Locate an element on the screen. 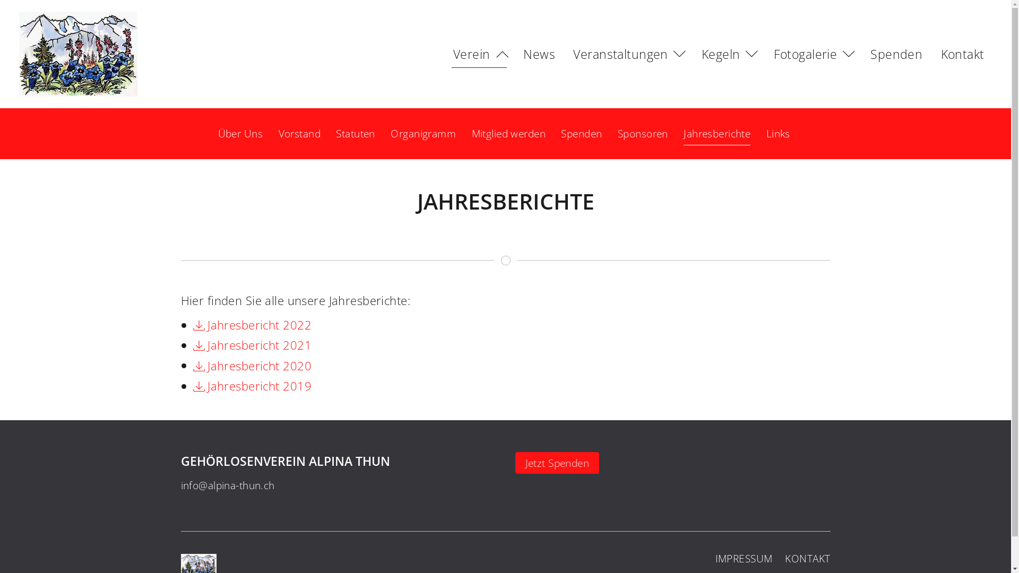  Jahresbericht 2022 is located at coordinates (253, 325).